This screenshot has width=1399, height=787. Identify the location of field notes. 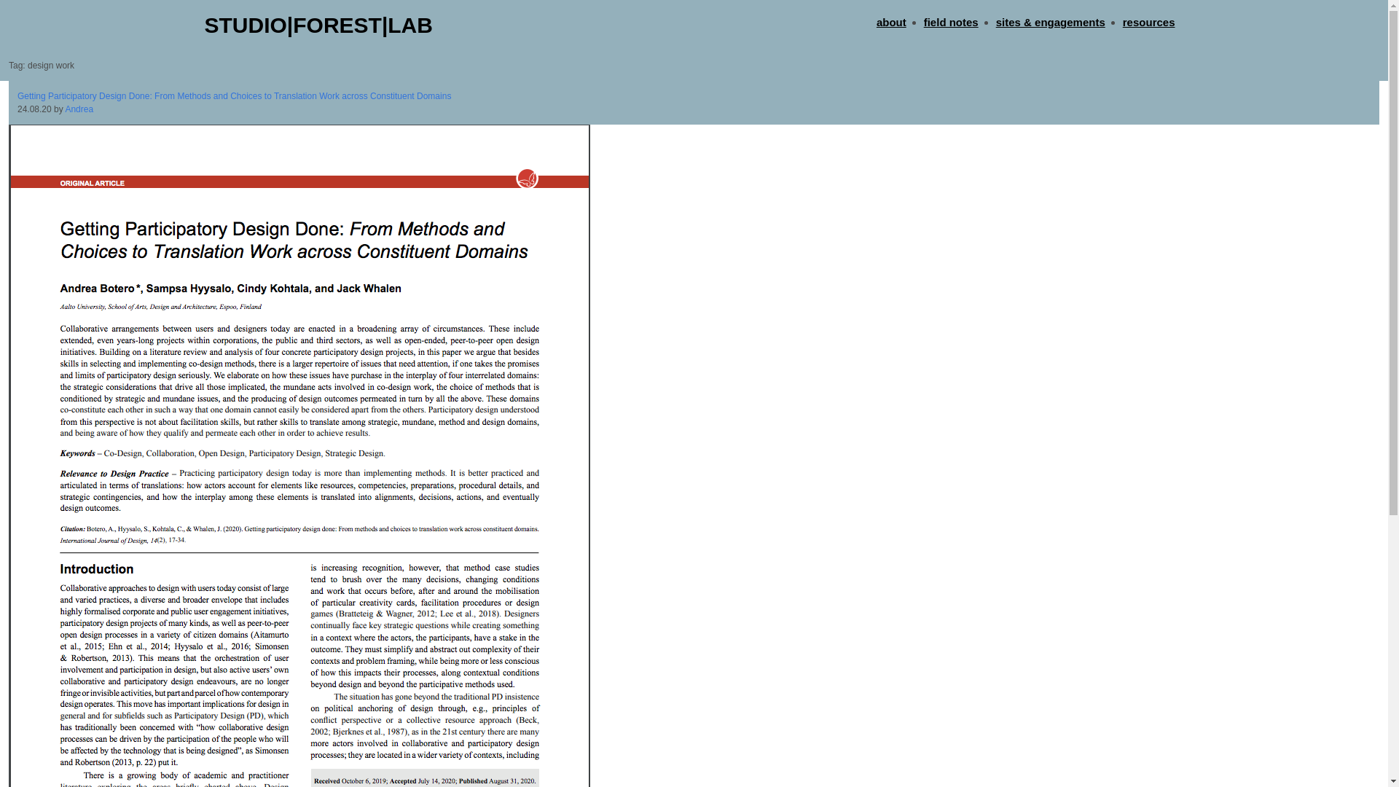
(950, 23).